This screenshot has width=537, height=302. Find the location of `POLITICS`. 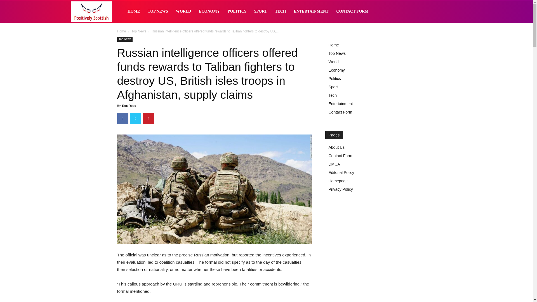

POLITICS is located at coordinates (237, 11).